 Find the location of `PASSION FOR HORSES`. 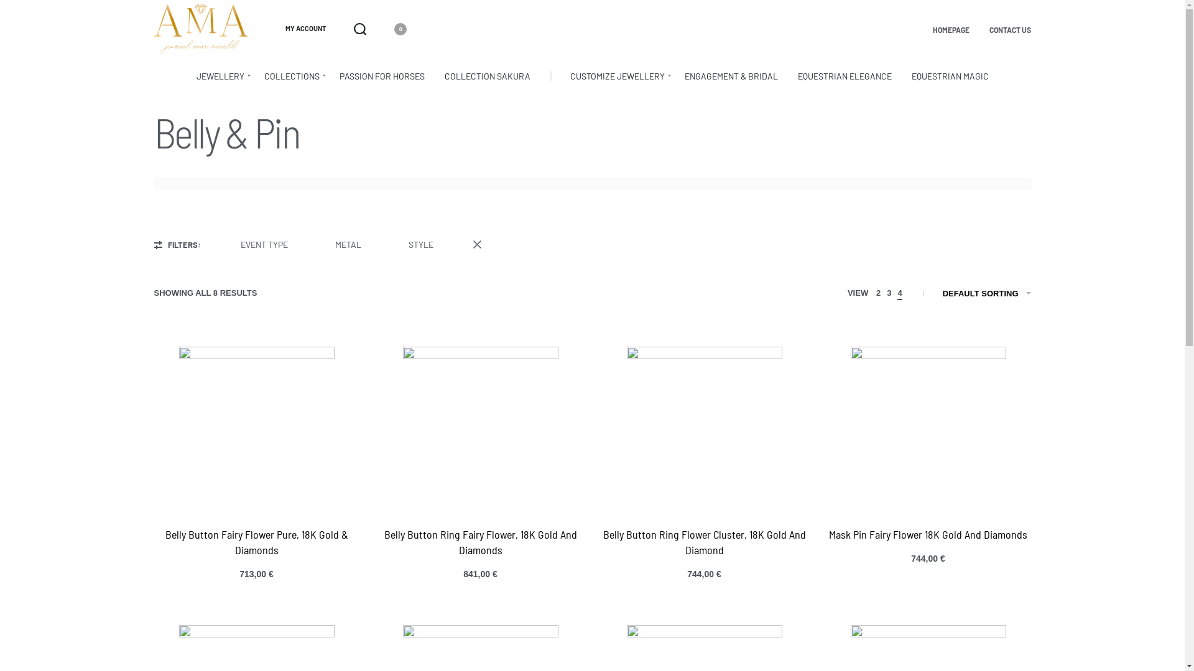

PASSION FOR HORSES is located at coordinates (382, 76).